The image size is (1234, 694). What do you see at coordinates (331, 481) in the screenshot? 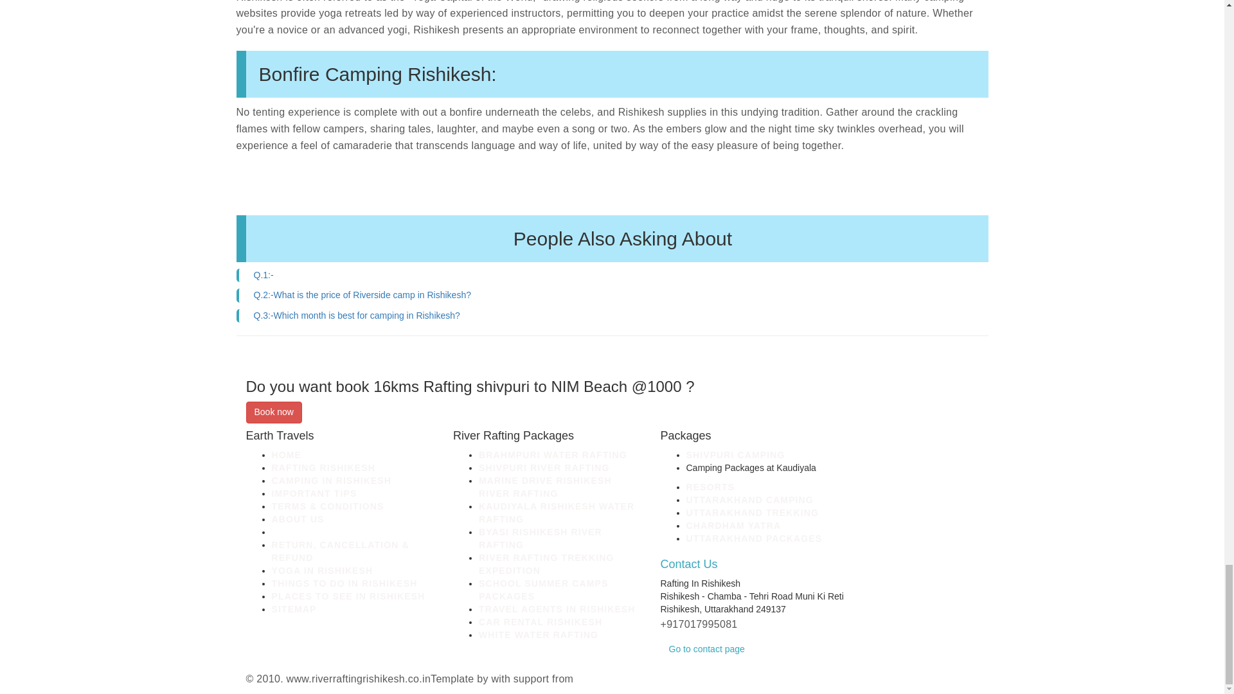
I see `camping rishikesh` at bounding box center [331, 481].